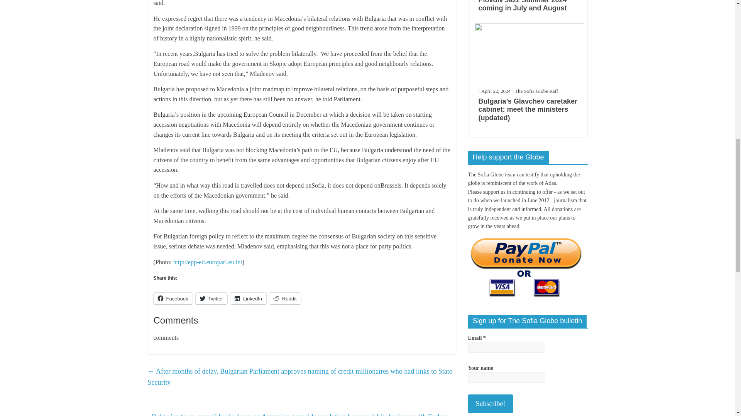 The image size is (741, 416). Describe the element at coordinates (285, 298) in the screenshot. I see `Reddit` at that location.